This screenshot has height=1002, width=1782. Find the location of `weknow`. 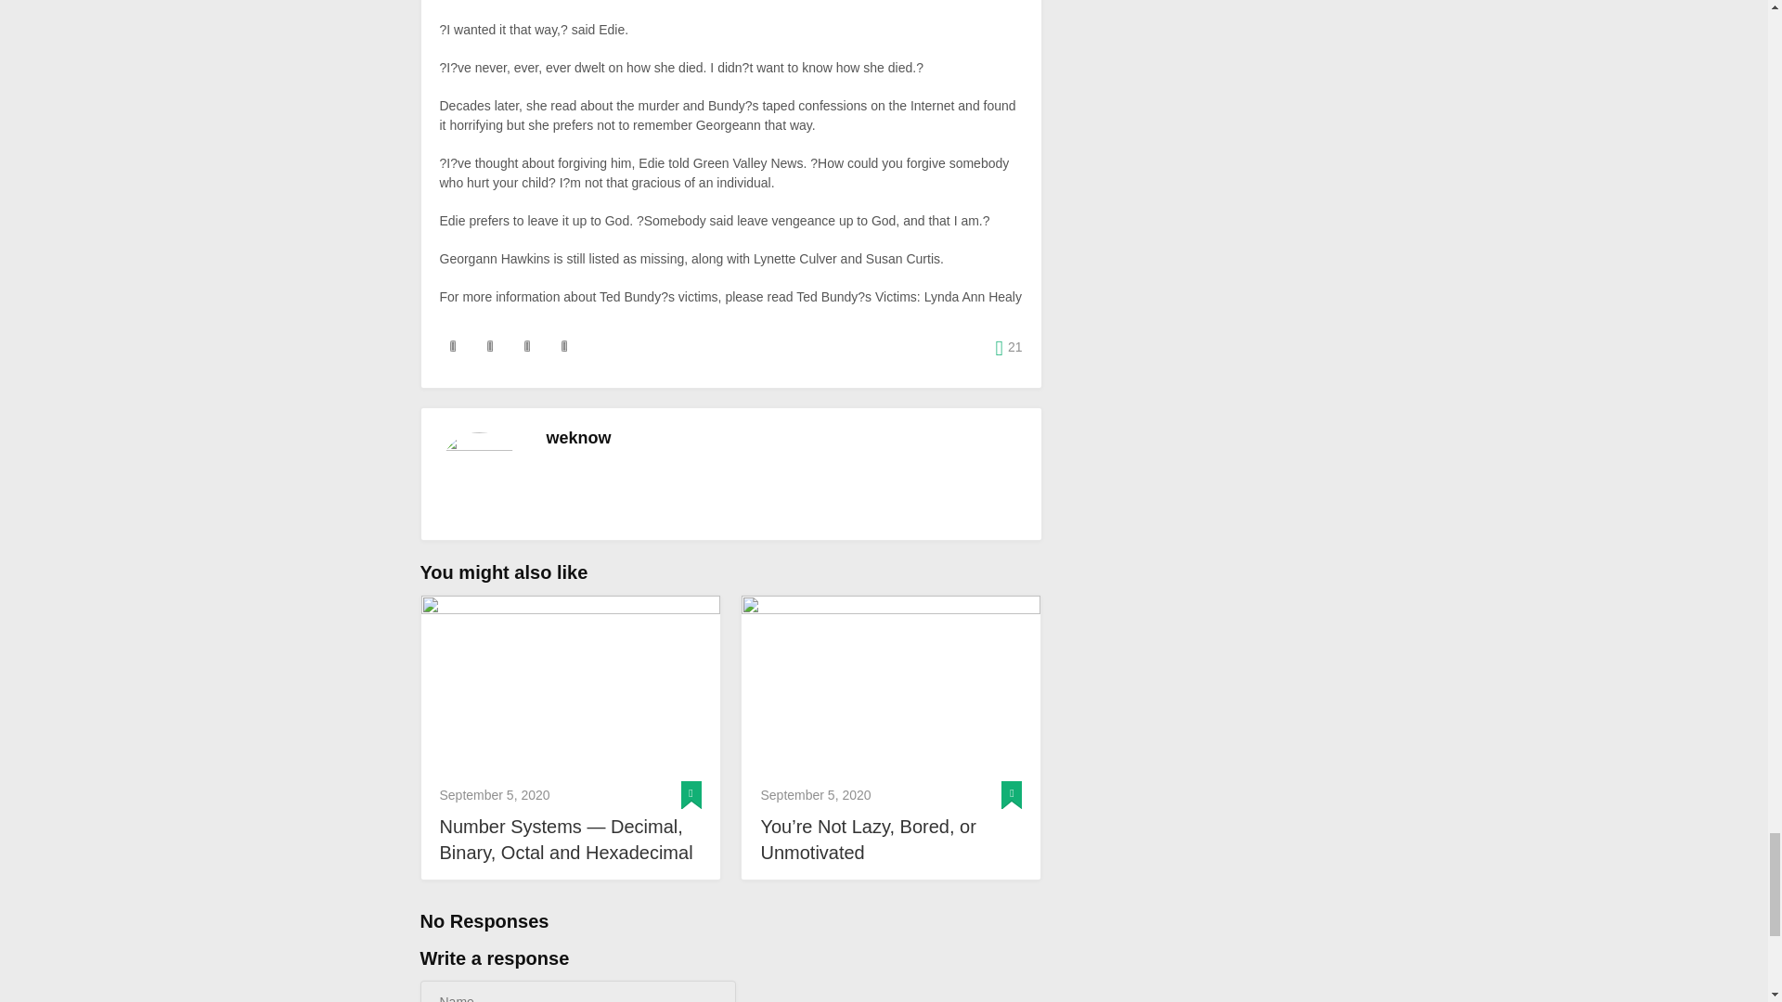

weknow is located at coordinates (577, 438).